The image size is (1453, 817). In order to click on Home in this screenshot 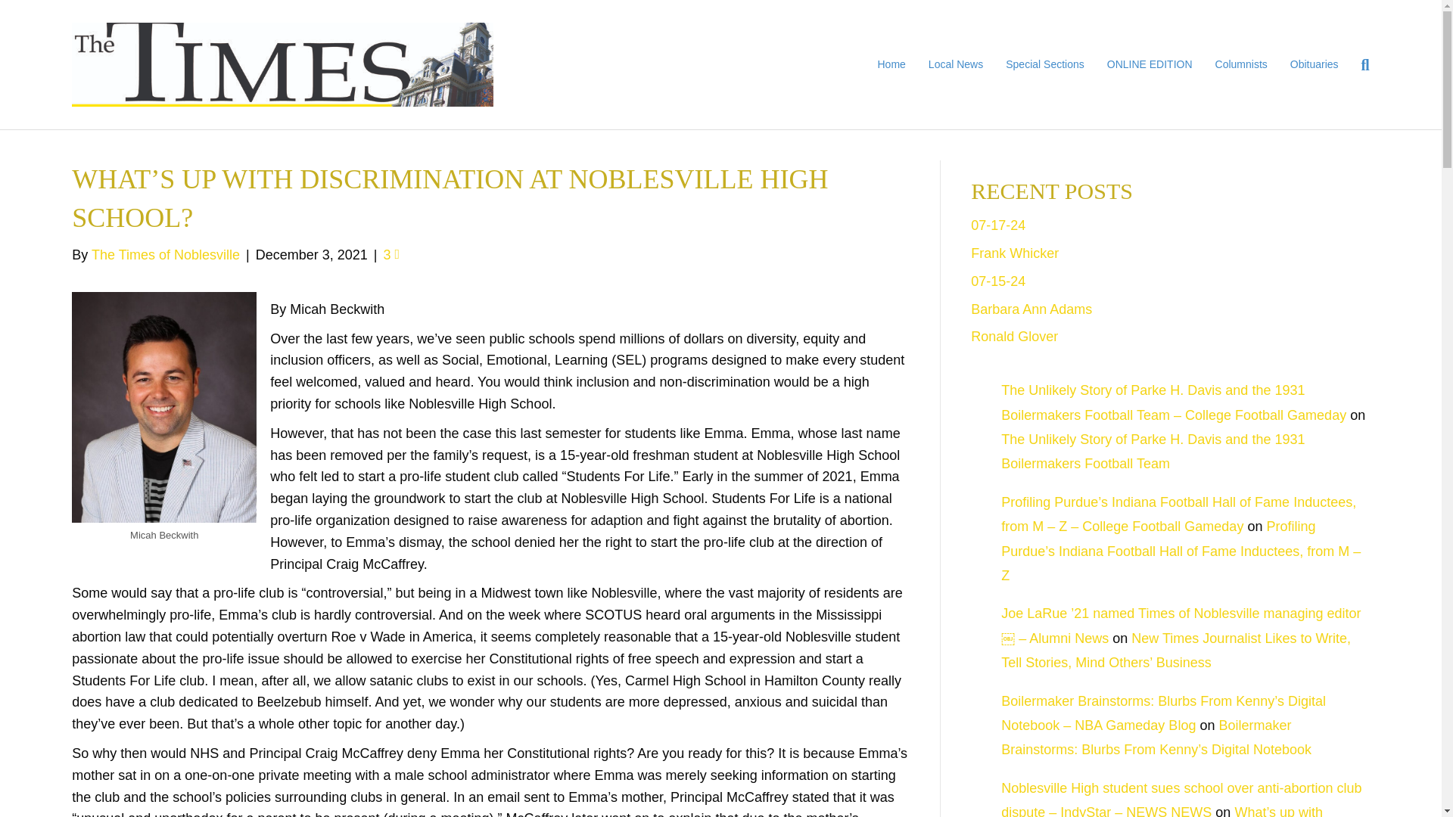, I will do `click(891, 65)`.